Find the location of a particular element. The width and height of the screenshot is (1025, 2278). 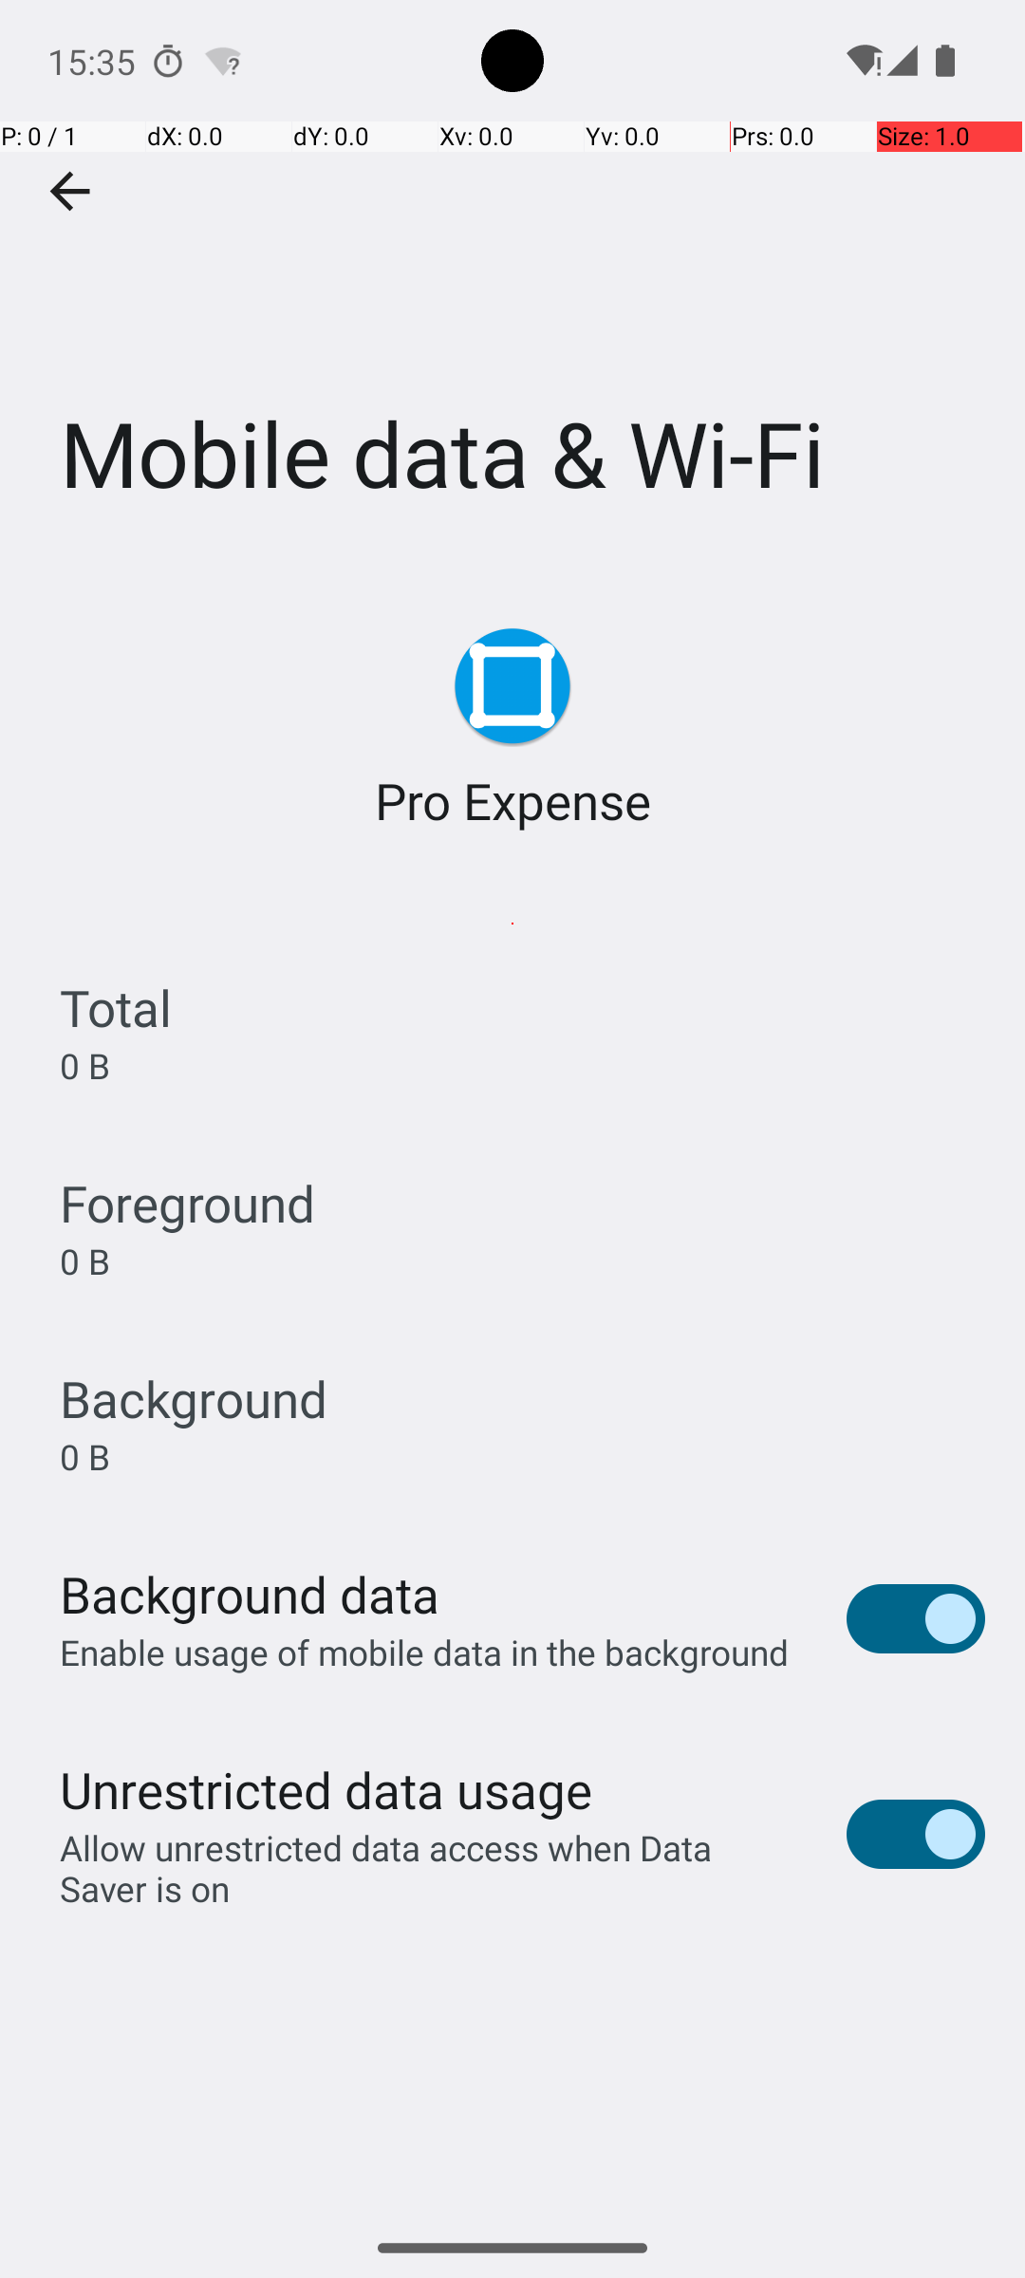

Allow unrestricted data access when Data Saver is on is located at coordinates (433, 1868).